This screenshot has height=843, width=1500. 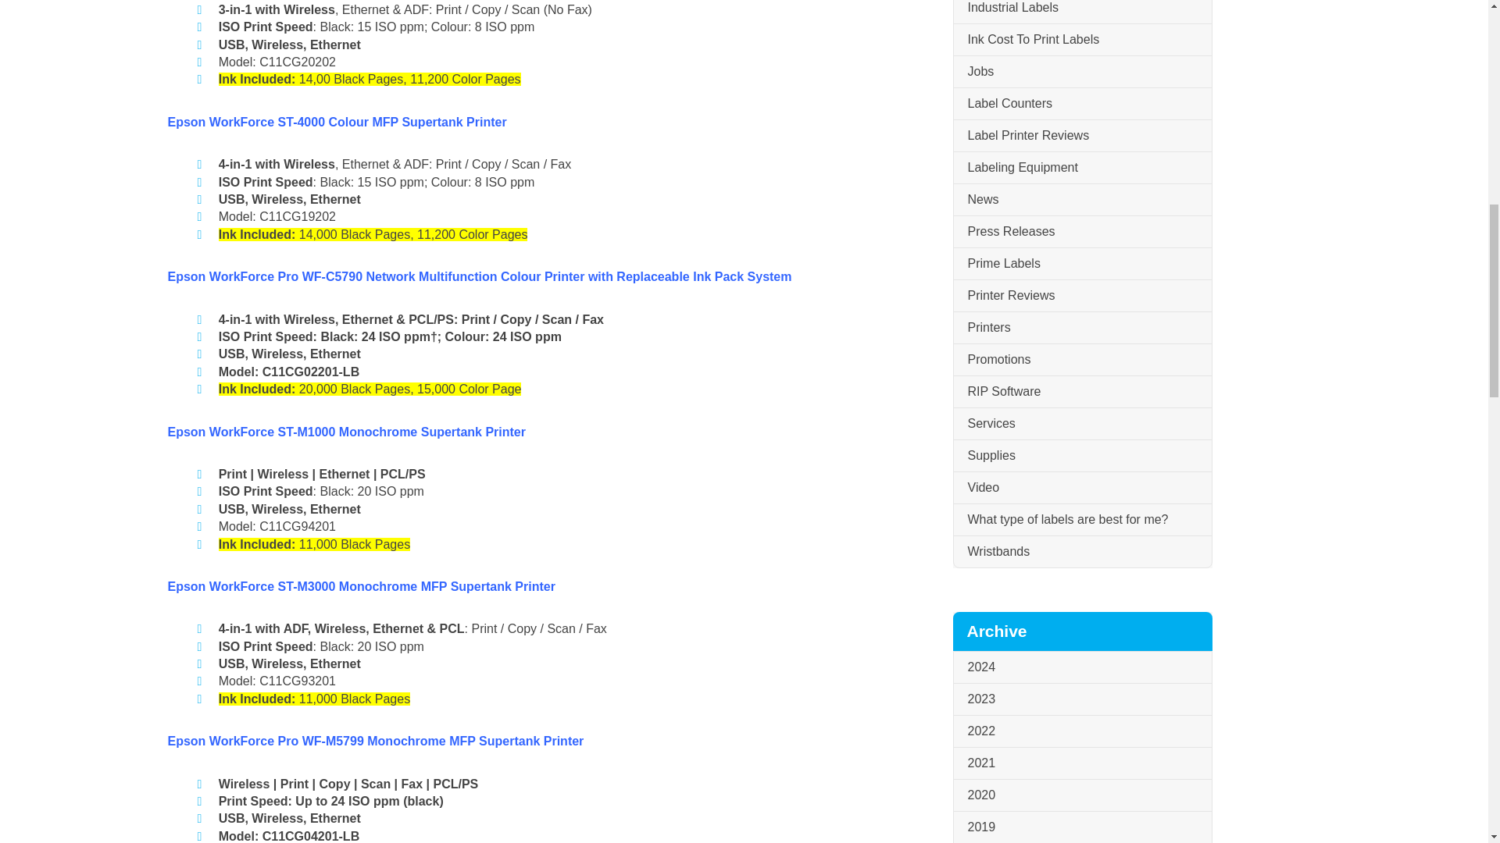 What do you see at coordinates (1081, 72) in the screenshot?
I see `Jobs` at bounding box center [1081, 72].